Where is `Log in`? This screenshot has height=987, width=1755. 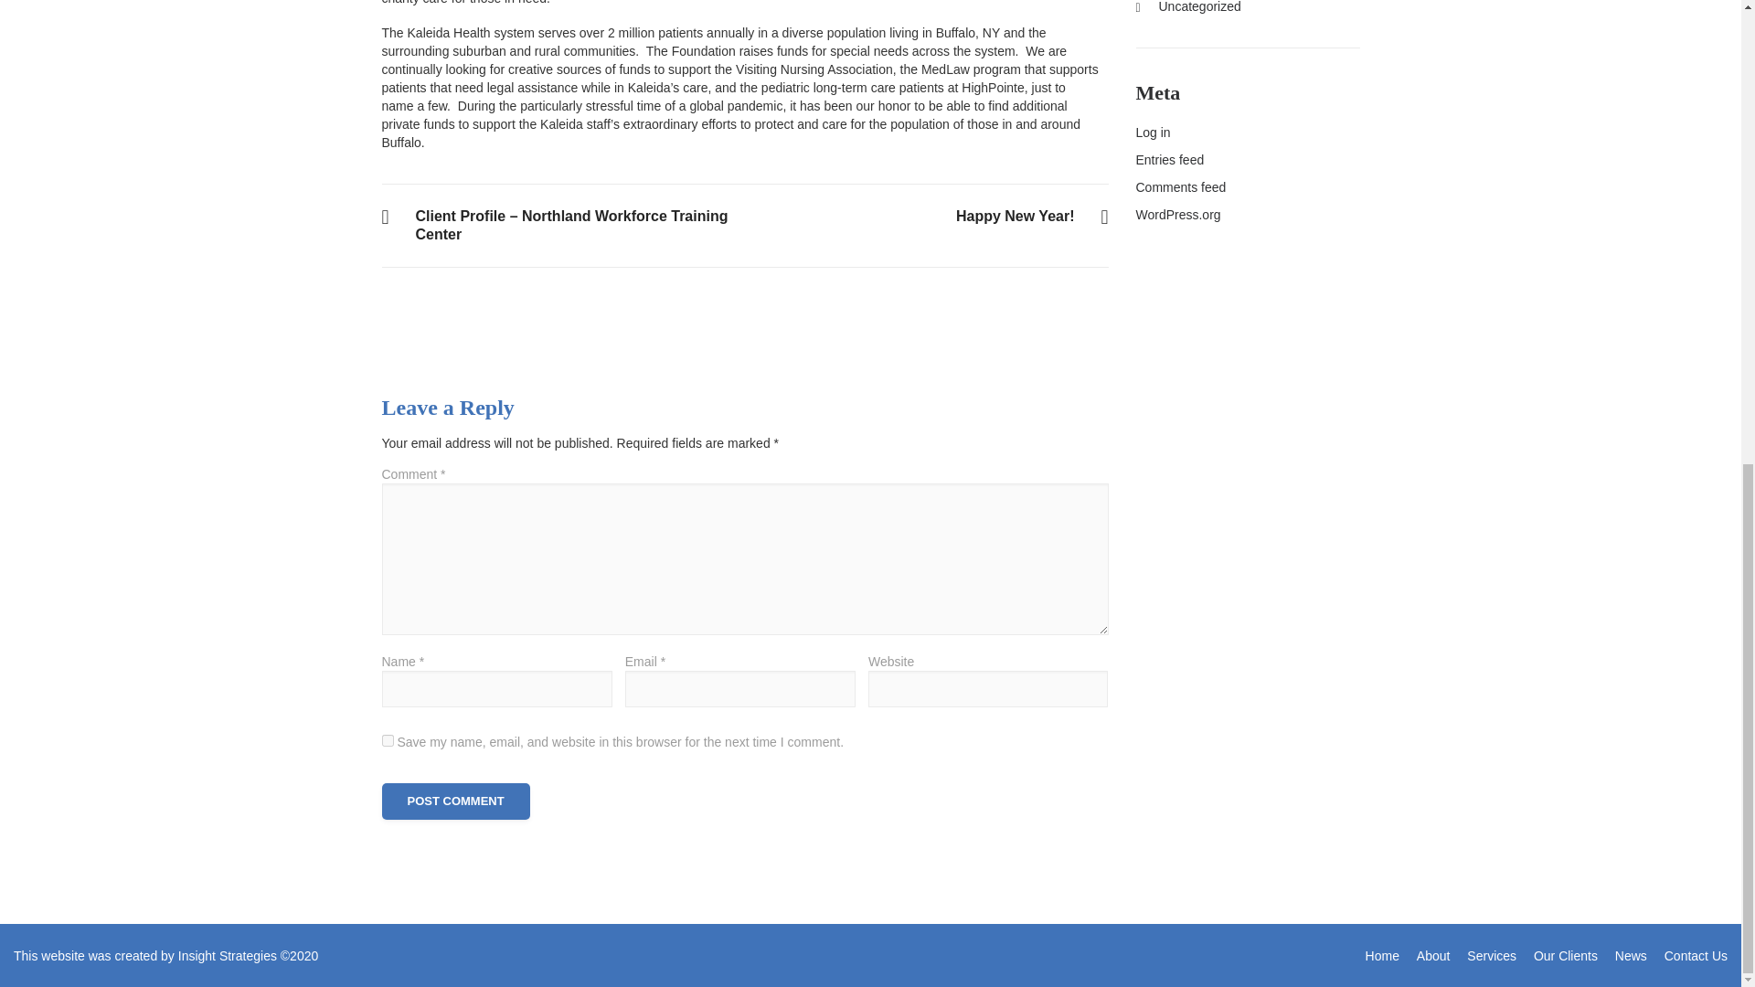
Log in is located at coordinates (455, 801).